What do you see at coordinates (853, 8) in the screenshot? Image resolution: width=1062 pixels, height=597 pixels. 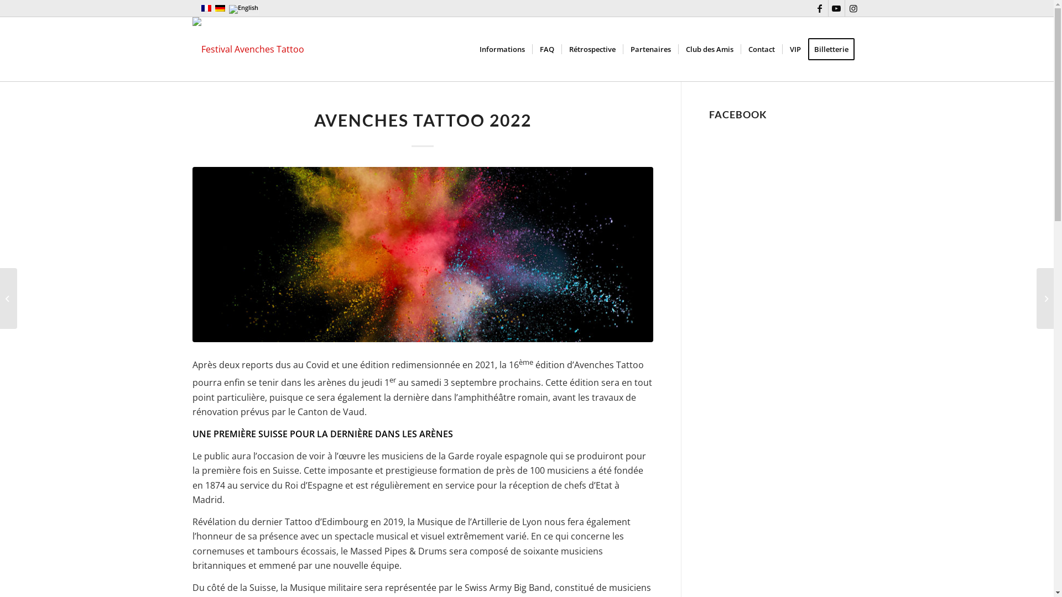 I see `Instagram` at bounding box center [853, 8].